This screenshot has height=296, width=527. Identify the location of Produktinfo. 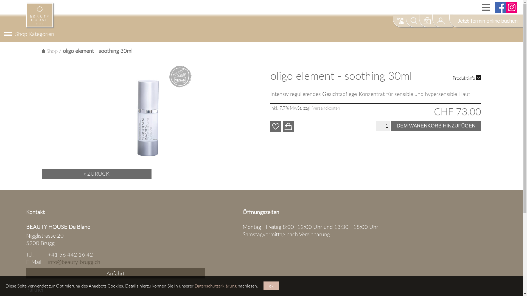
(467, 78).